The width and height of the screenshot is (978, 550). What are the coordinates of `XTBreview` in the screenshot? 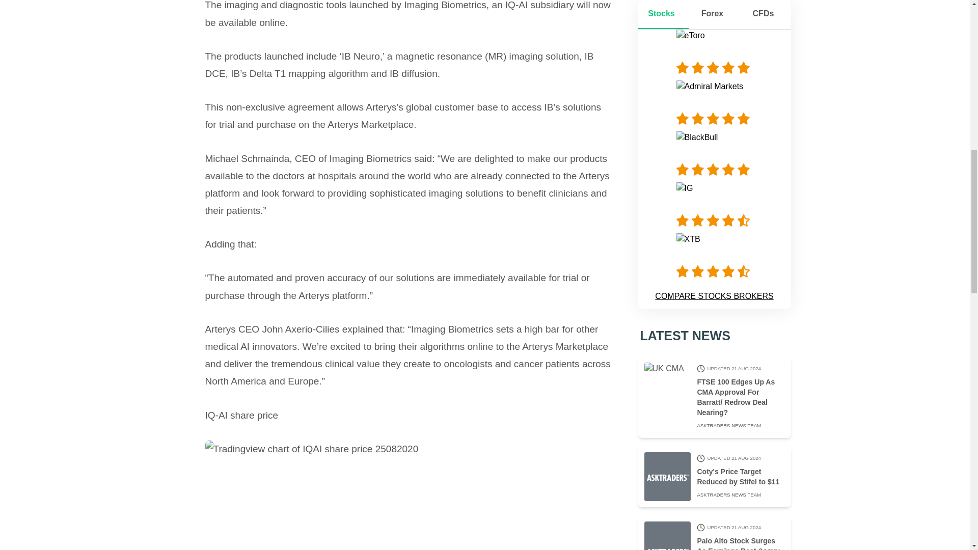 It's located at (715, 271).